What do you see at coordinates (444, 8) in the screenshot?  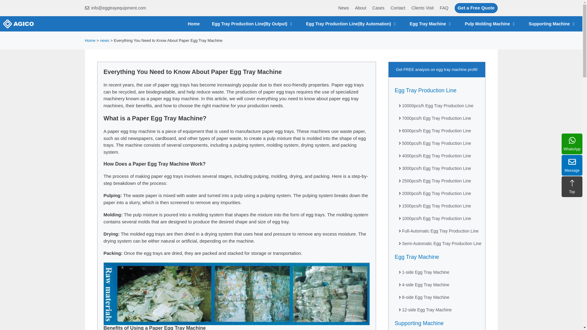 I see `FAQ` at bounding box center [444, 8].